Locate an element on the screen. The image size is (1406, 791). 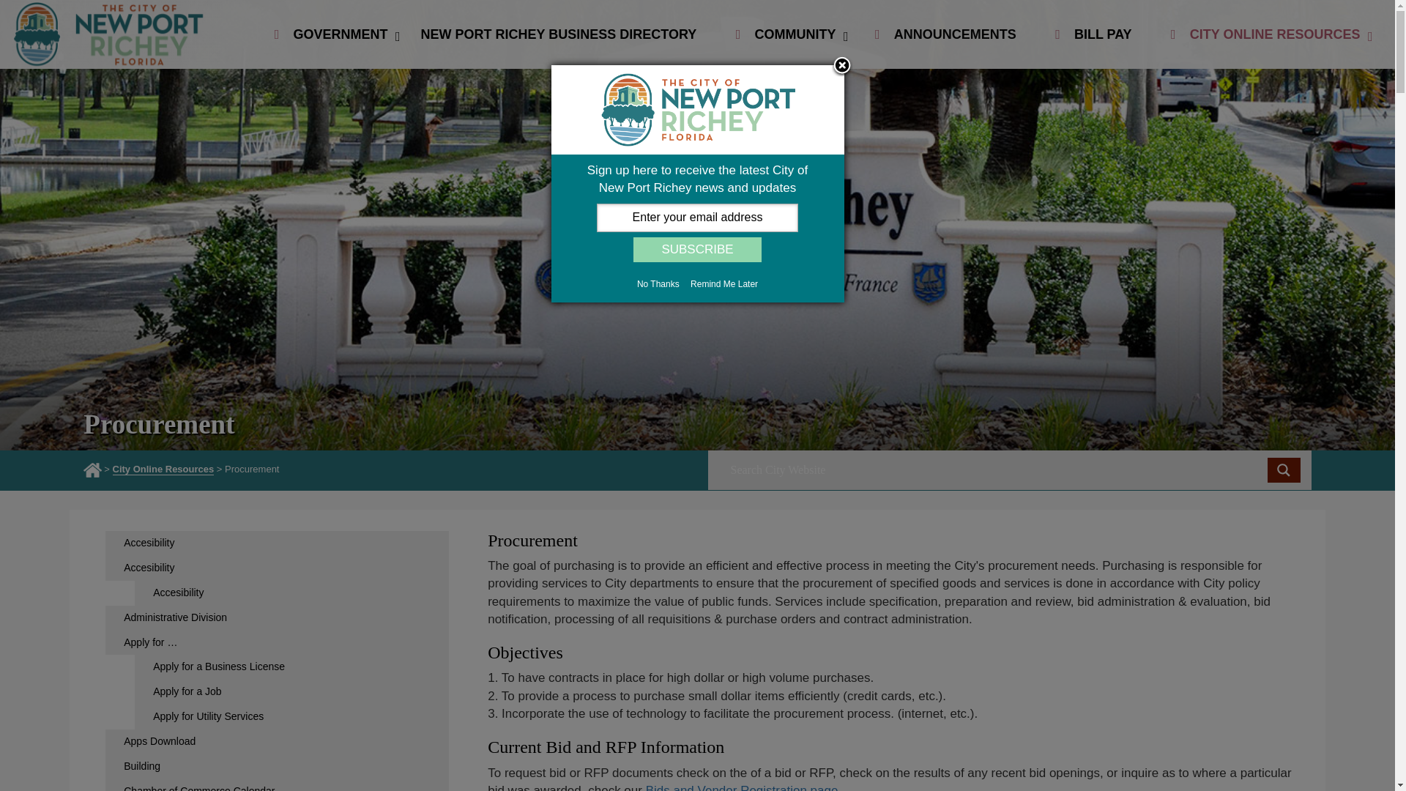
ANNOUNCEMENTS is located at coordinates (946, 34).